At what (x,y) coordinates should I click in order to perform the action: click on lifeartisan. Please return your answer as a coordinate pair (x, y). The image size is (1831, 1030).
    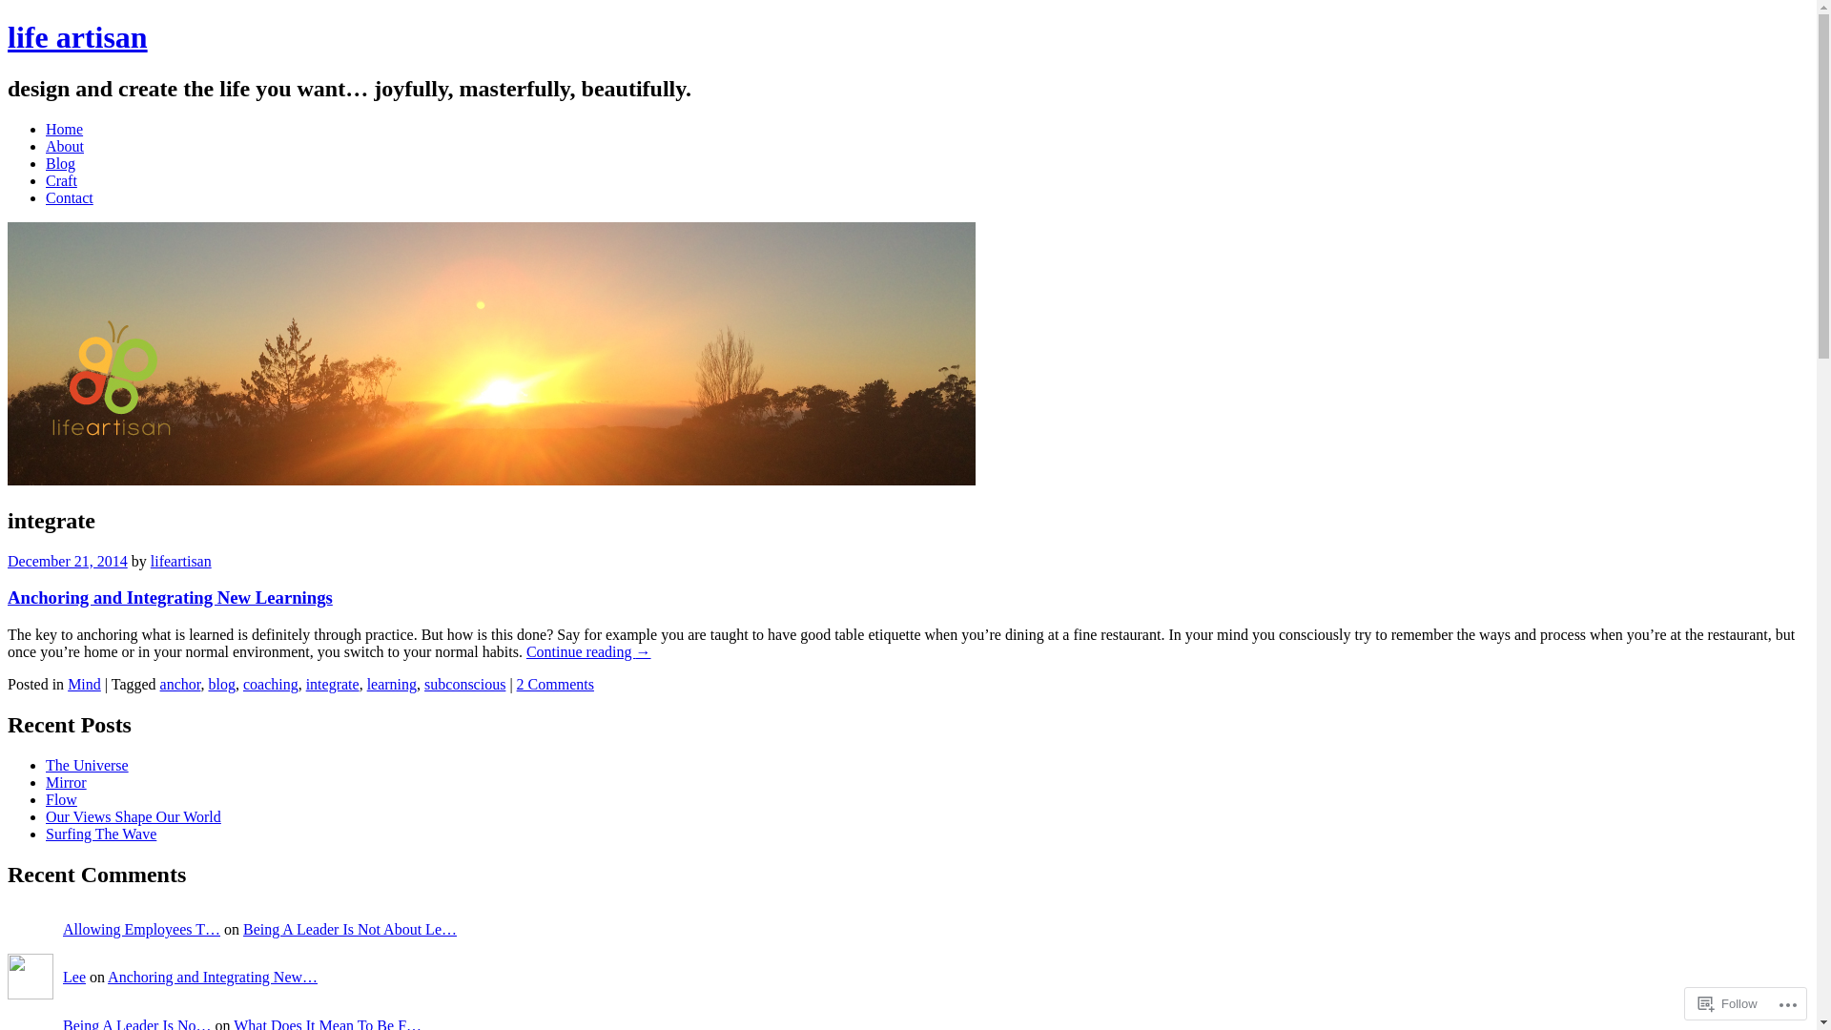
    Looking at the image, I should click on (181, 561).